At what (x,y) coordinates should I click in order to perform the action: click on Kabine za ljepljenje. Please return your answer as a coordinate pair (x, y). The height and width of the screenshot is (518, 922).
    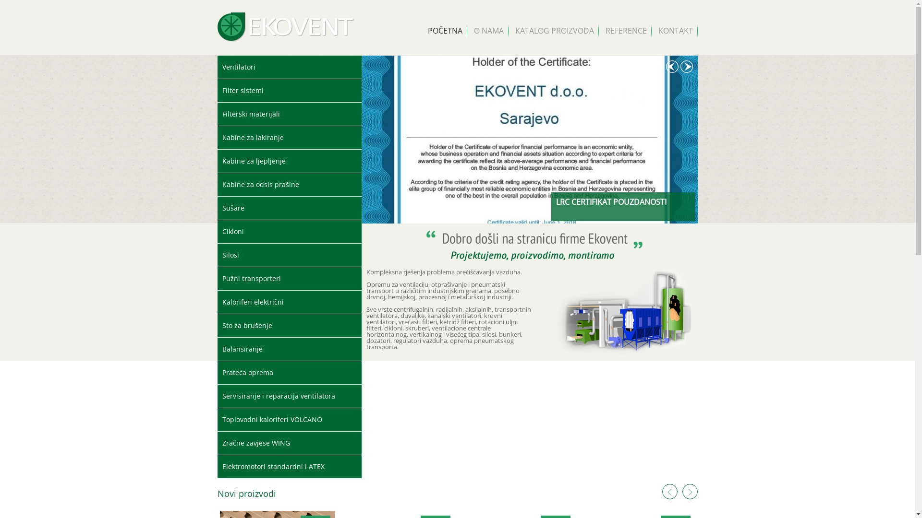
    Looking at the image, I should click on (289, 161).